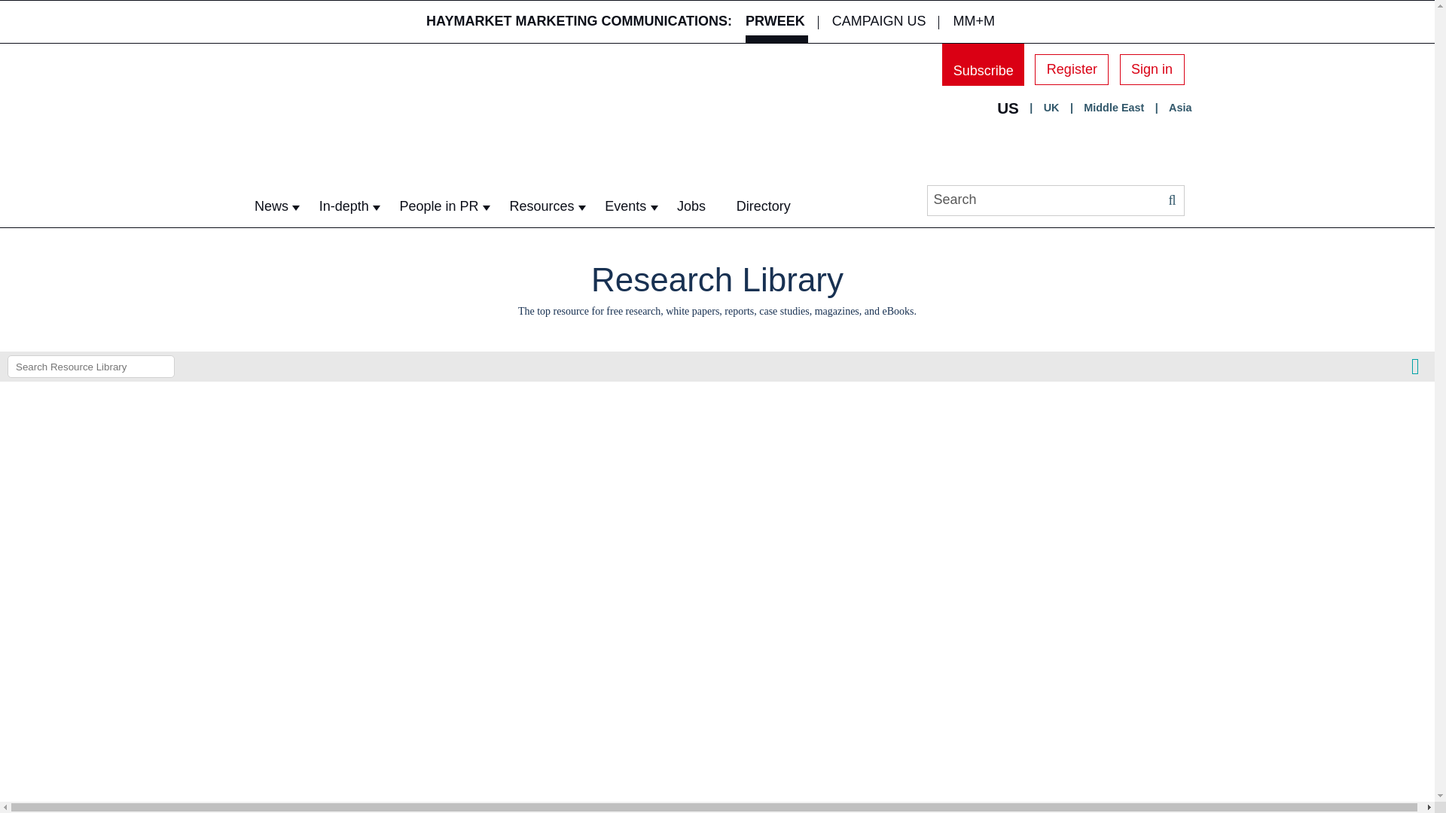 The image size is (1446, 813). I want to click on Subscribe, so click(983, 65).